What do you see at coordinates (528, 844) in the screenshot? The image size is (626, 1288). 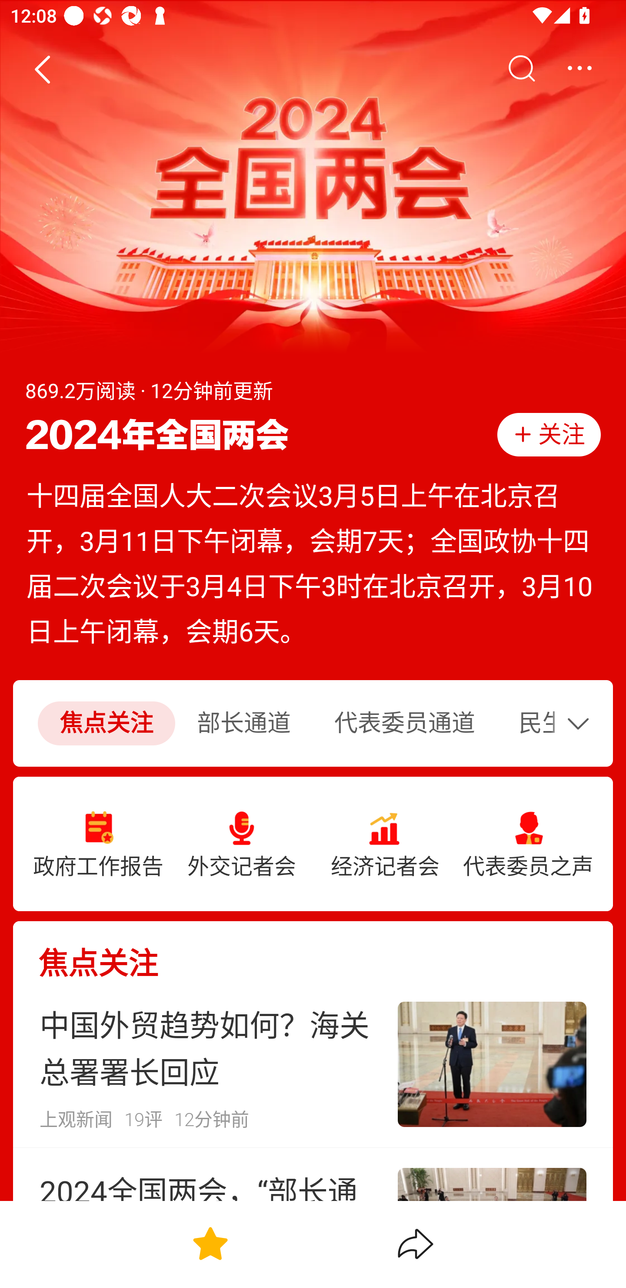 I see `代表委员之声` at bounding box center [528, 844].